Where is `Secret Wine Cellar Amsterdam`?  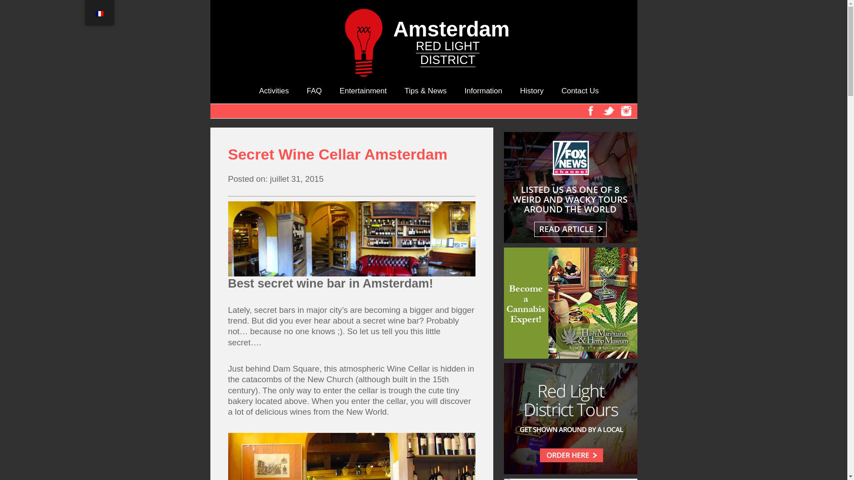 Secret Wine Cellar Amsterdam is located at coordinates (483, 91).